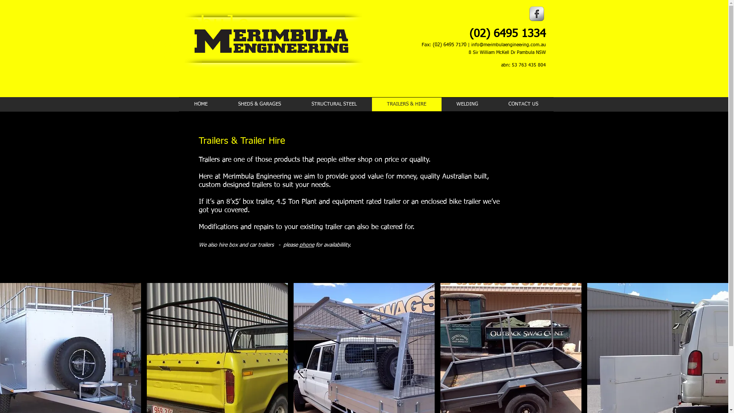 The image size is (734, 413). What do you see at coordinates (334, 104) in the screenshot?
I see `STRUCTURAL STEEL` at bounding box center [334, 104].